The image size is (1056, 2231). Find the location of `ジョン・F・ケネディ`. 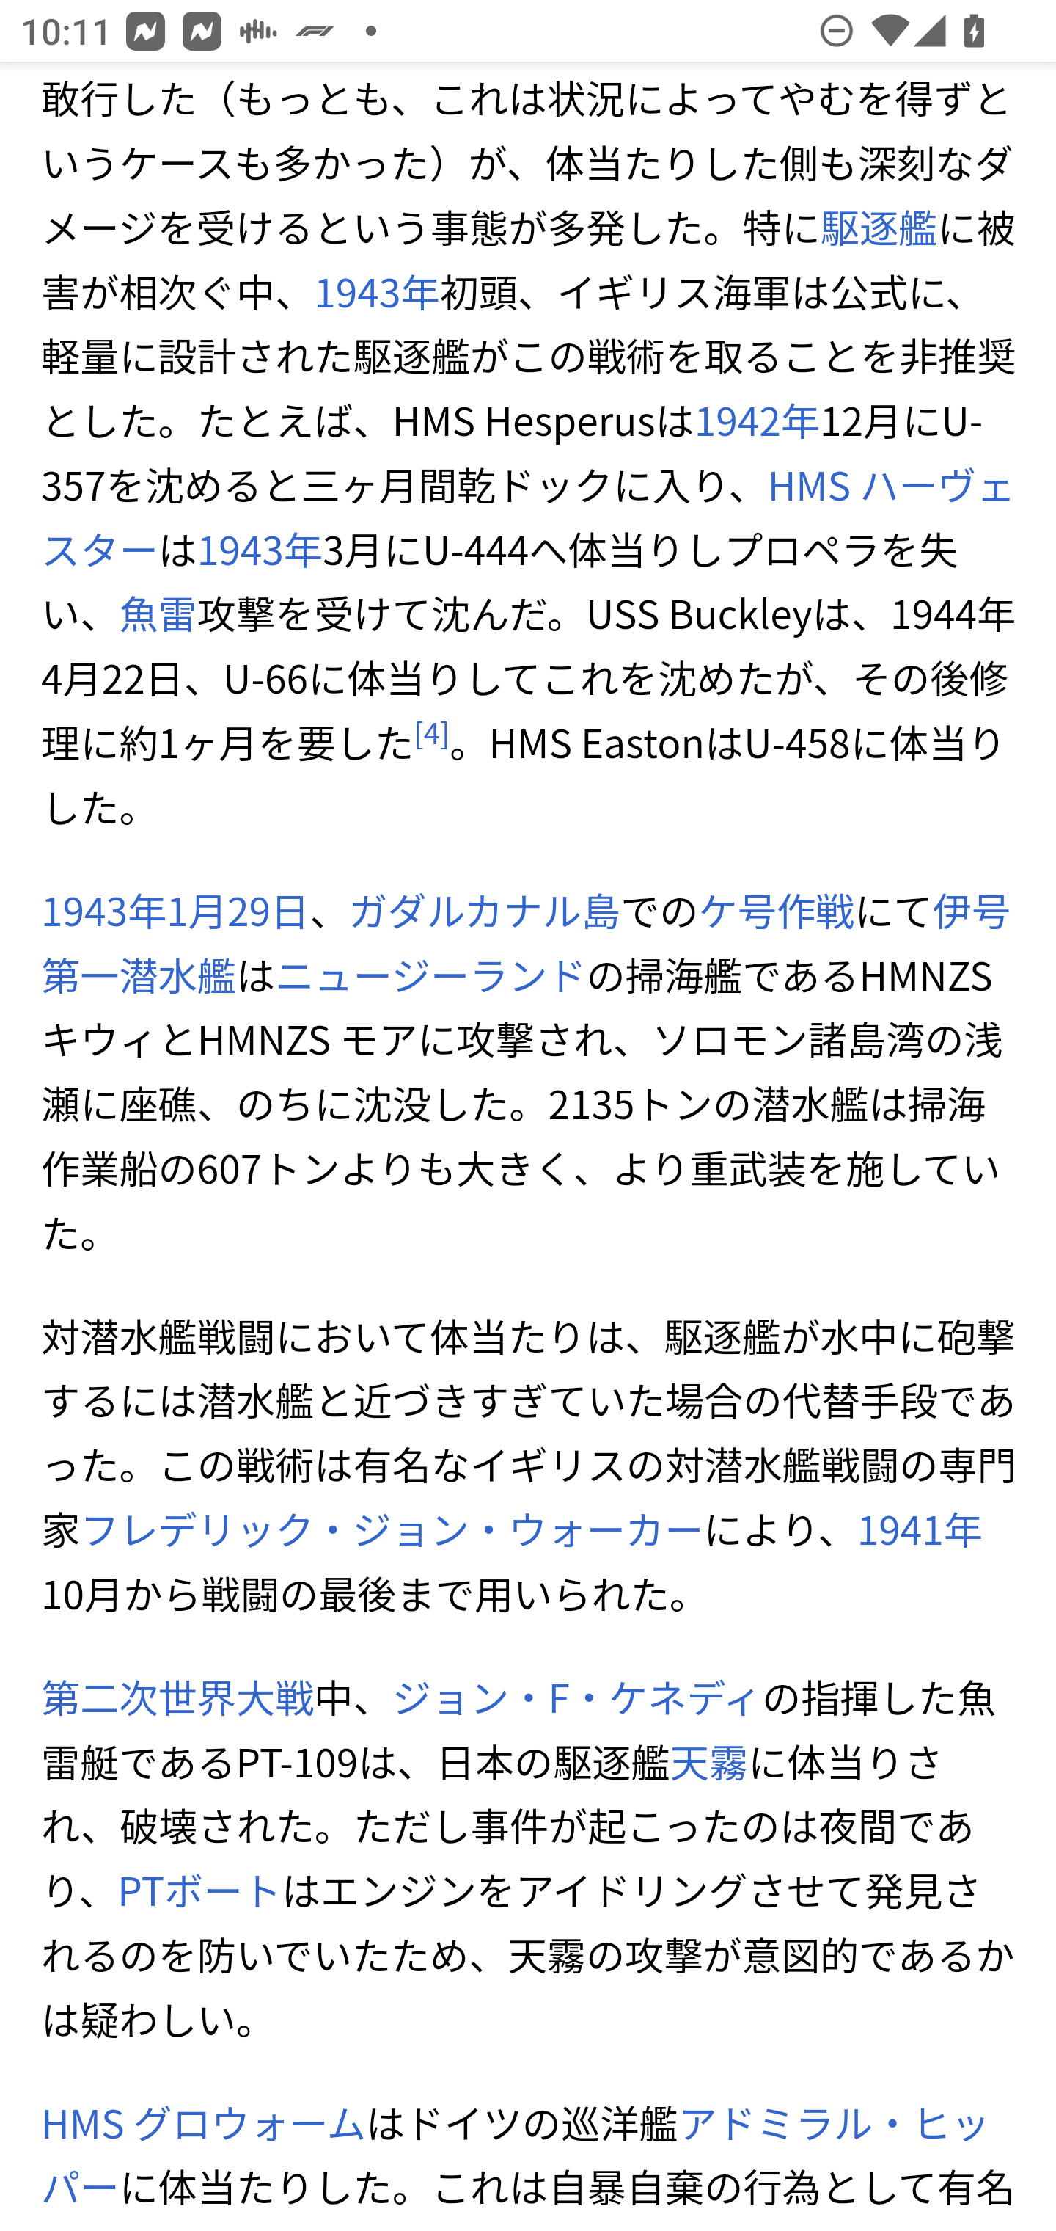

ジョン・F・ケネディ is located at coordinates (576, 1697).